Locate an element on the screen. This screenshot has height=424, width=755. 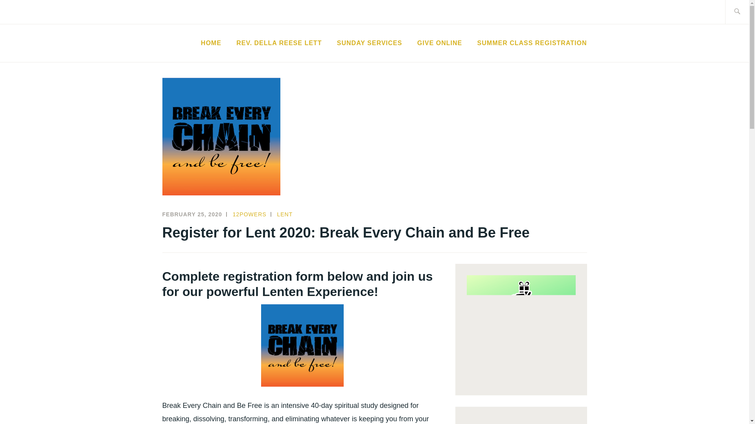
Search is located at coordinates (24, 11).